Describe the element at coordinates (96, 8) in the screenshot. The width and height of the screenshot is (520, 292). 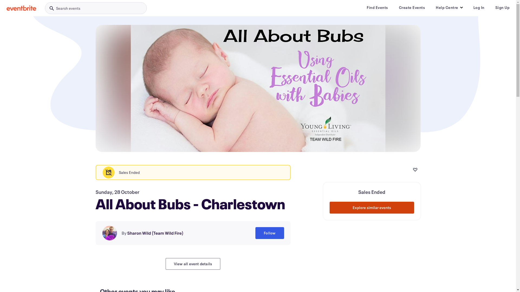
I see `Search events` at that location.